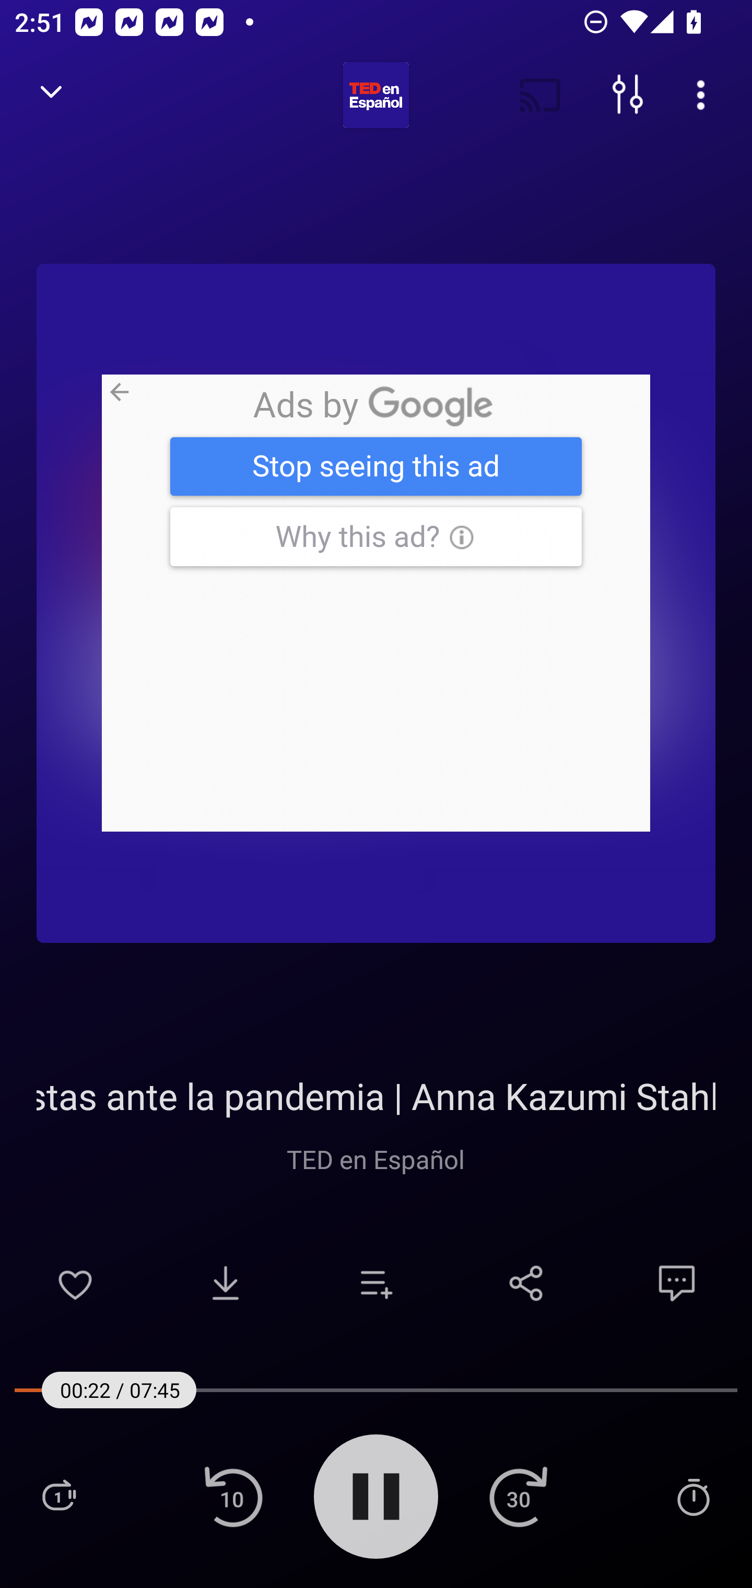  What do you see at coordinates (526, 1283) in the screenshot?
I see `Share` at bounding box center [526, 1283].